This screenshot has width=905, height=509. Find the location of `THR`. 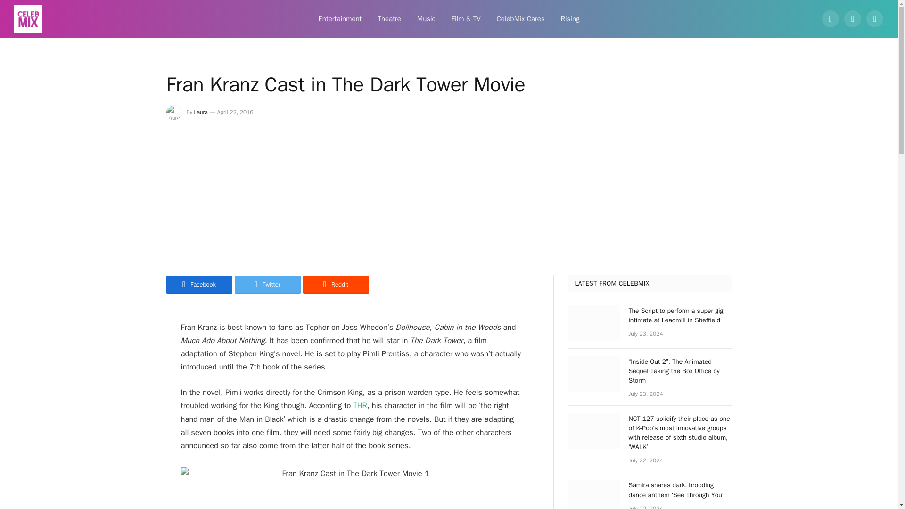

THR is located at coordinates (358, 405).